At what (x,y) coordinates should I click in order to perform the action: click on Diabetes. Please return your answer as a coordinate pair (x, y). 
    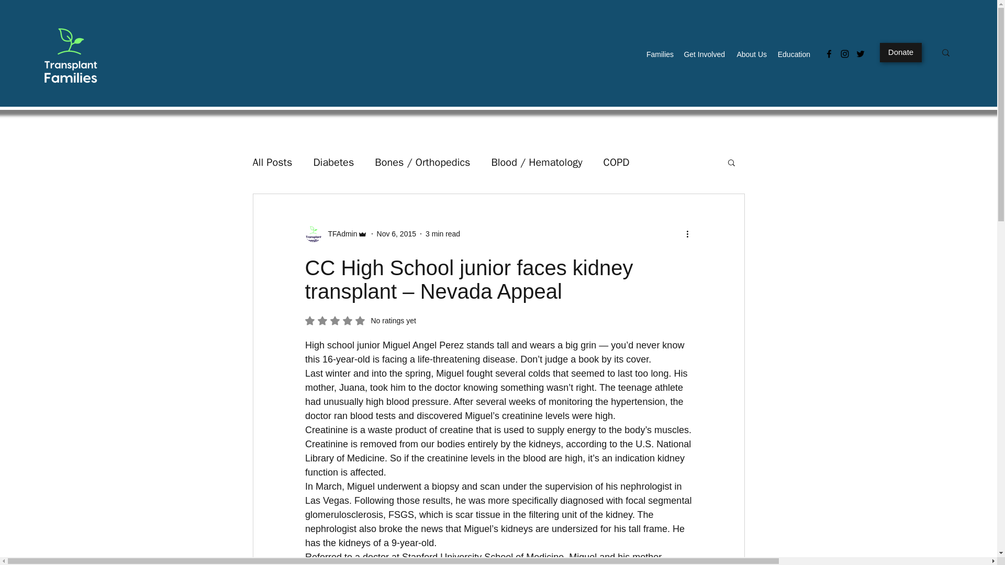
    Looking at the image, I should click on (333, 161).